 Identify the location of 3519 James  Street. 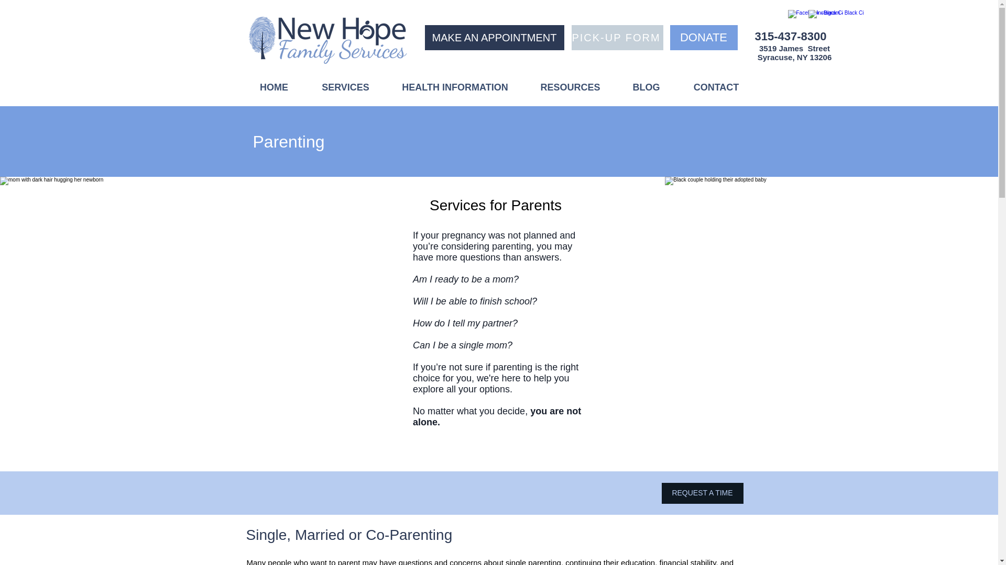
(794, 48).